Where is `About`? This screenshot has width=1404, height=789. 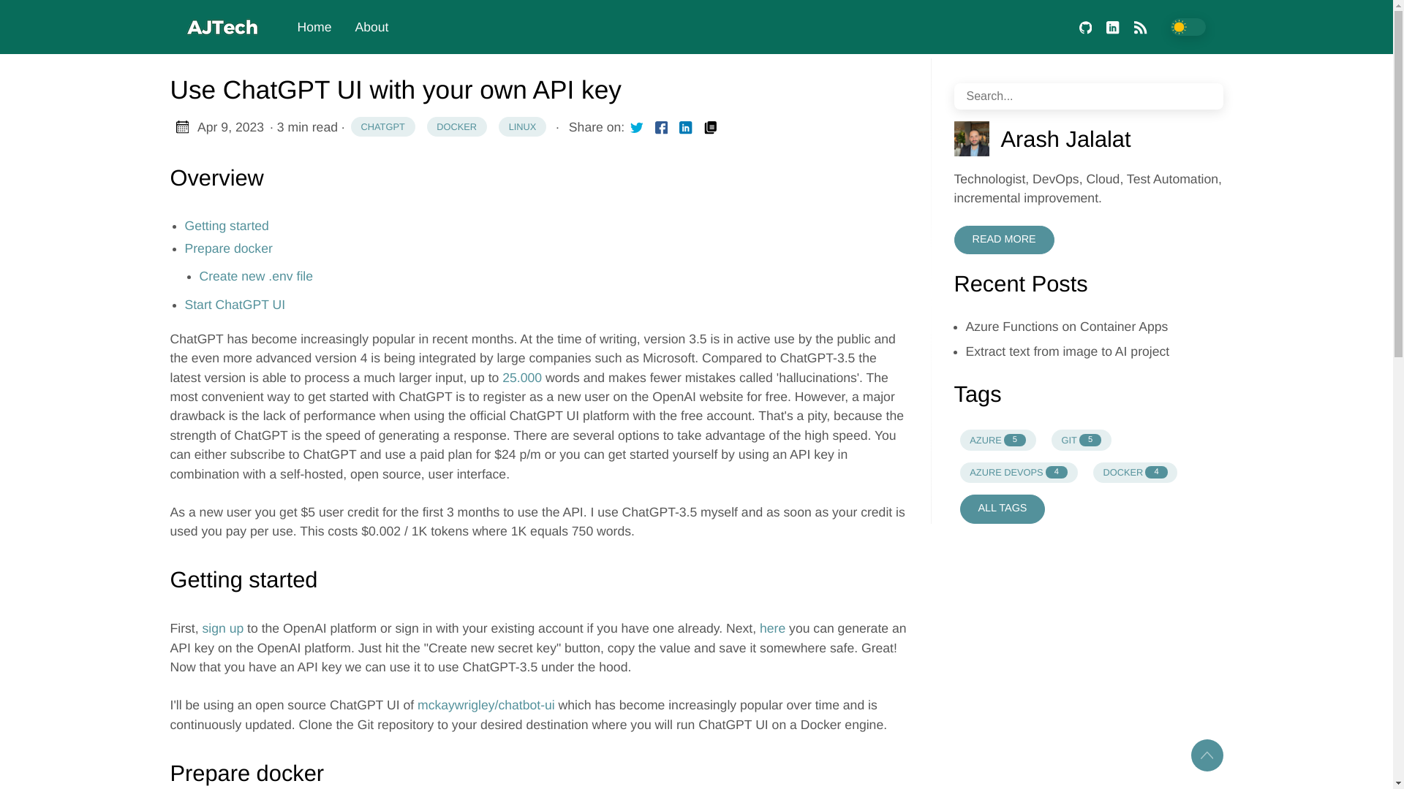 About is located at coordinates (522, 126).